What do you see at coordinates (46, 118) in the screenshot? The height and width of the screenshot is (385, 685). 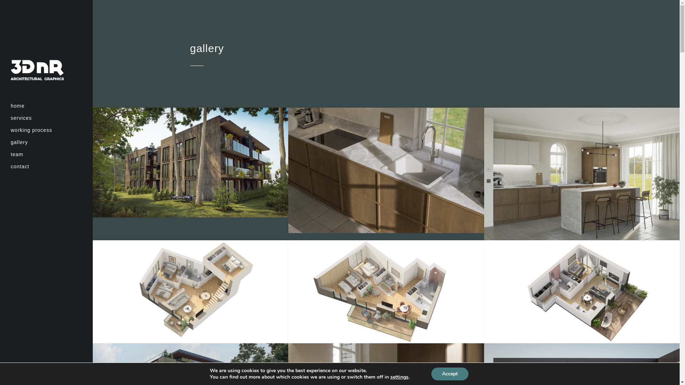 I see `services` at bounding box center [46, 118].